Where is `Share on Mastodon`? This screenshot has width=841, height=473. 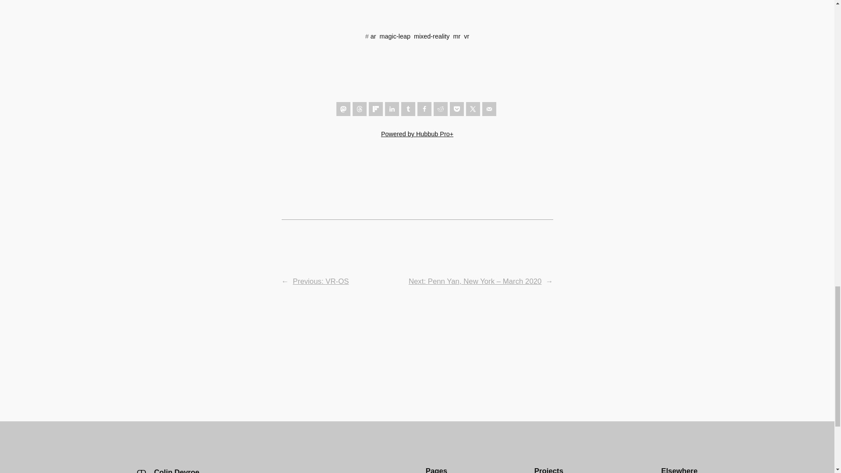 Share on Mastodon is located at coordinates (343, 109).